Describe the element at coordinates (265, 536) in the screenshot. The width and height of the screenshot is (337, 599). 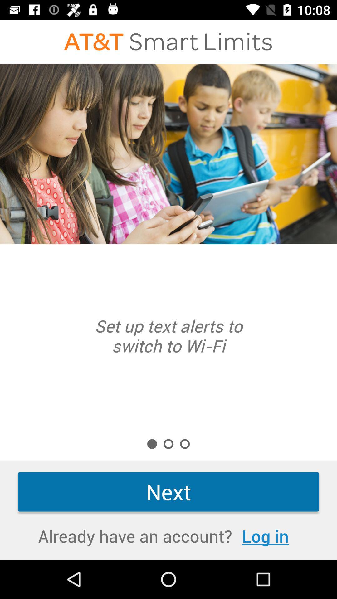
I see `launch the log in item` at that location.